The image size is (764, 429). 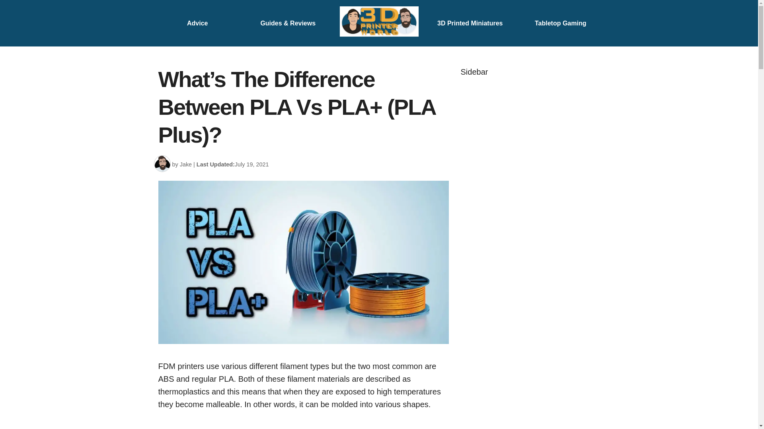 What do you see at coordinates (379, 23) in the screenshot?
I see `Logo` at bounding box center [379, 23].